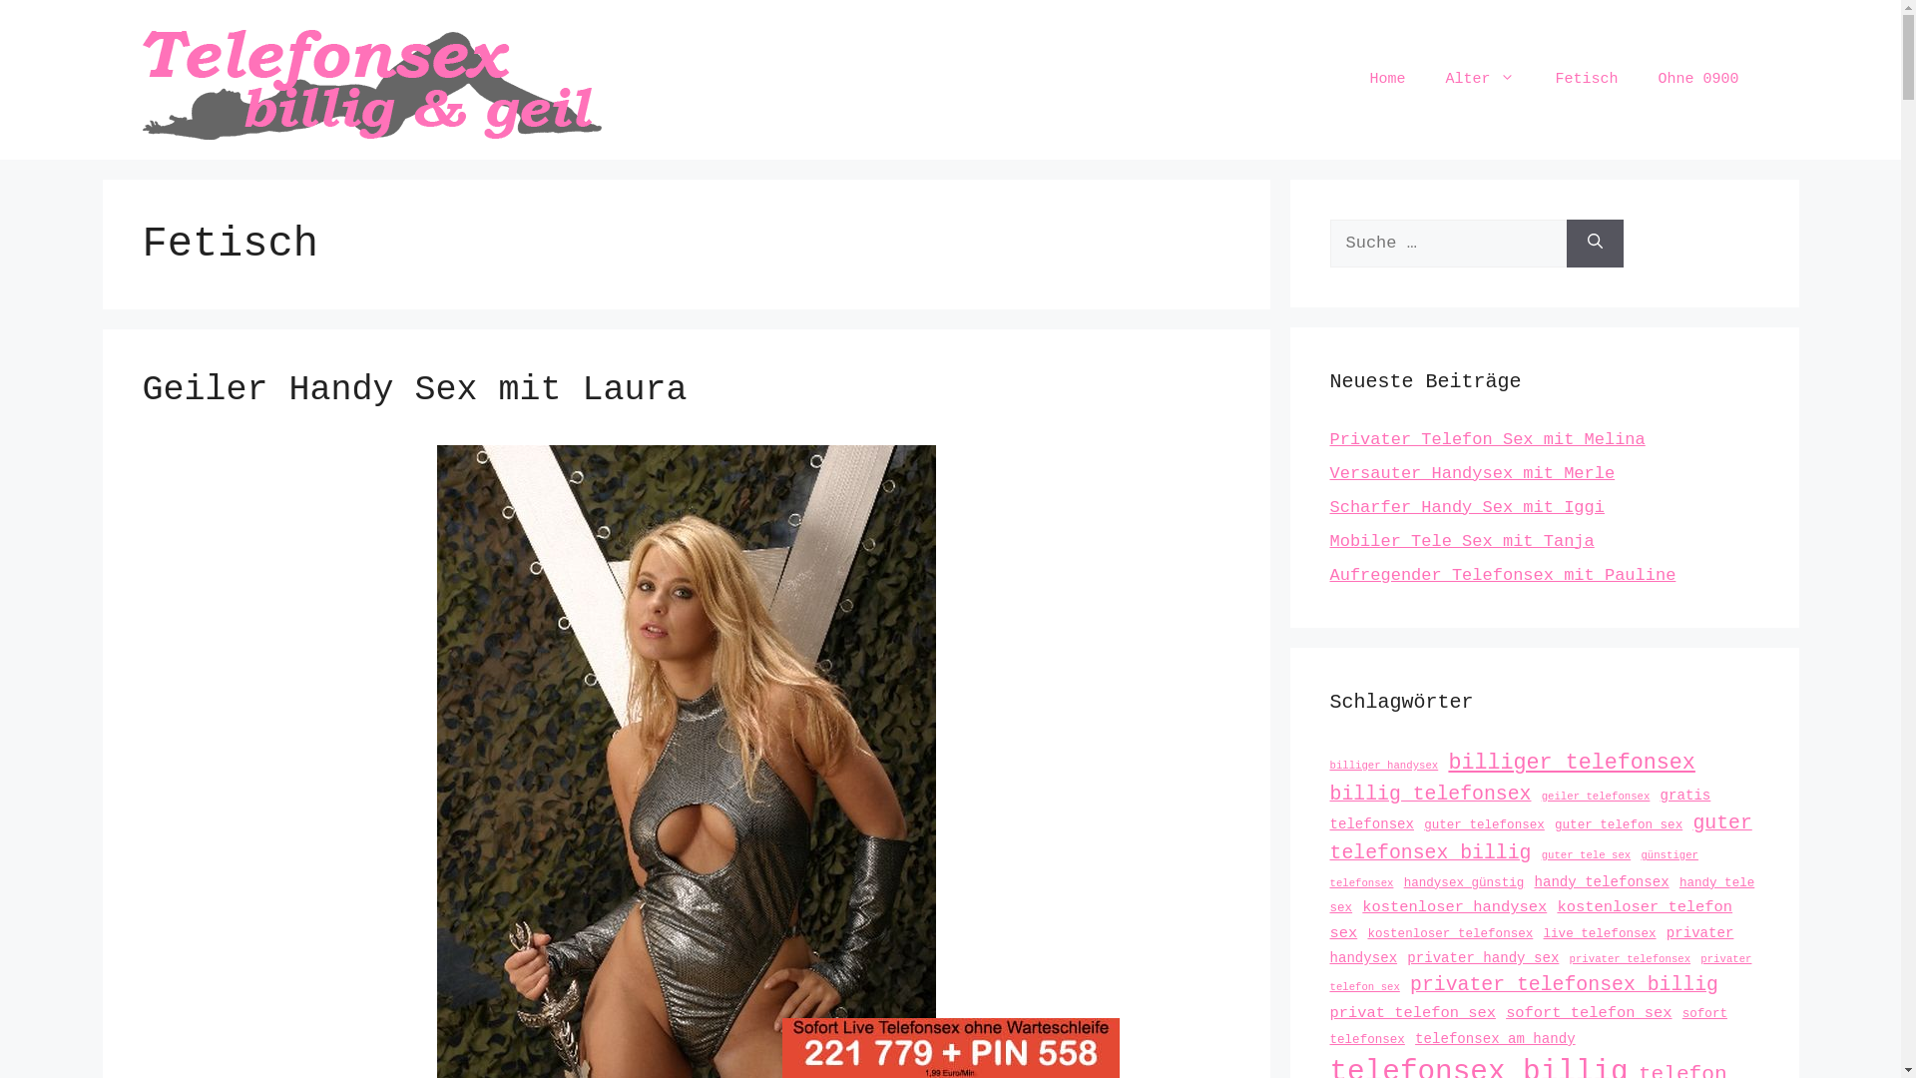  I want to click on kostenloser telefon sex, so click(1531, 920).